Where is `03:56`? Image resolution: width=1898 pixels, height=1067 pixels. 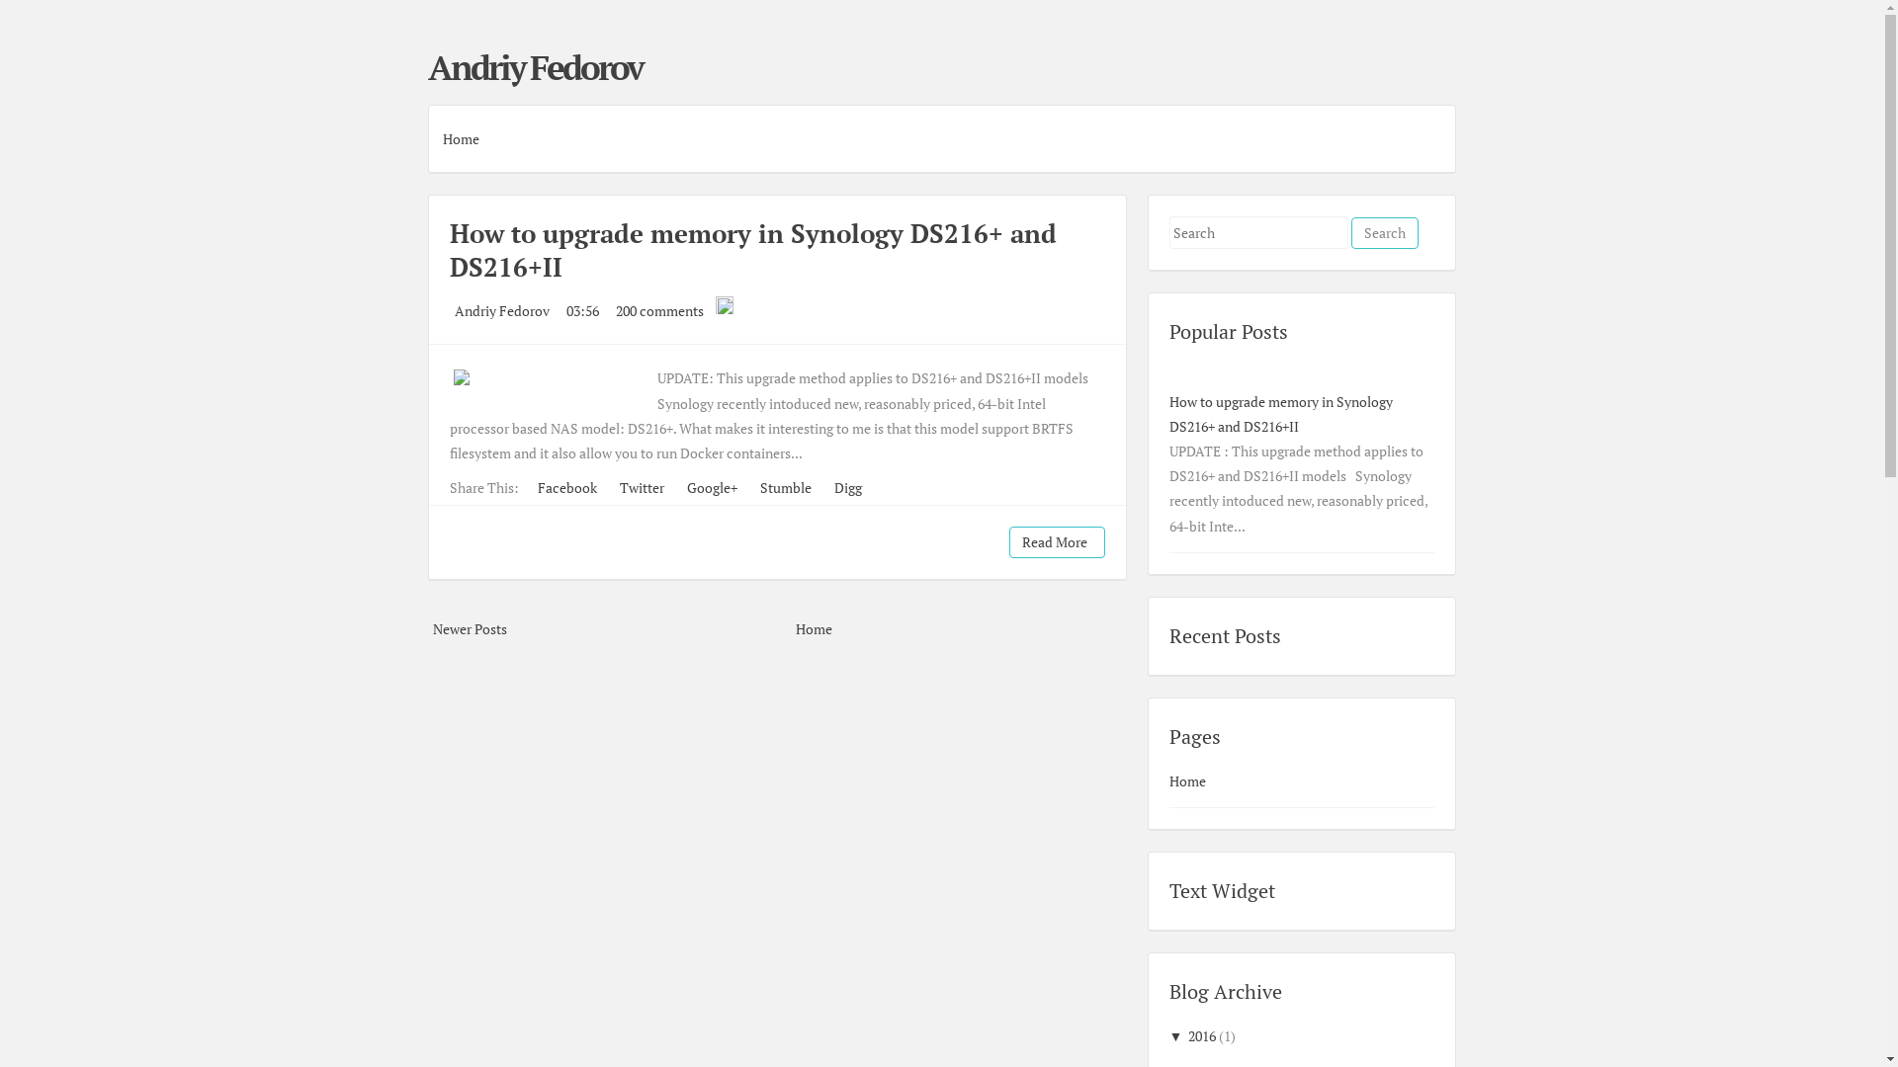
03:56 is located at coordinates (581, 310).